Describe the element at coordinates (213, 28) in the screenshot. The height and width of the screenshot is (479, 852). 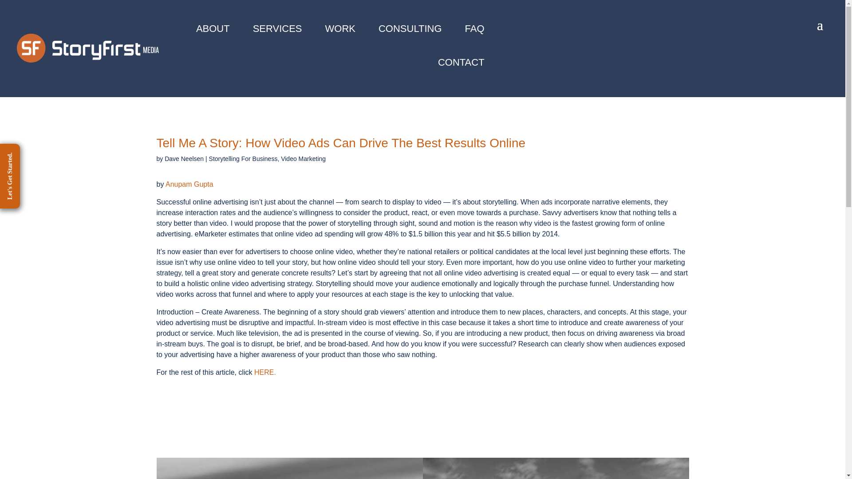
I see `ABOUT` at that location.